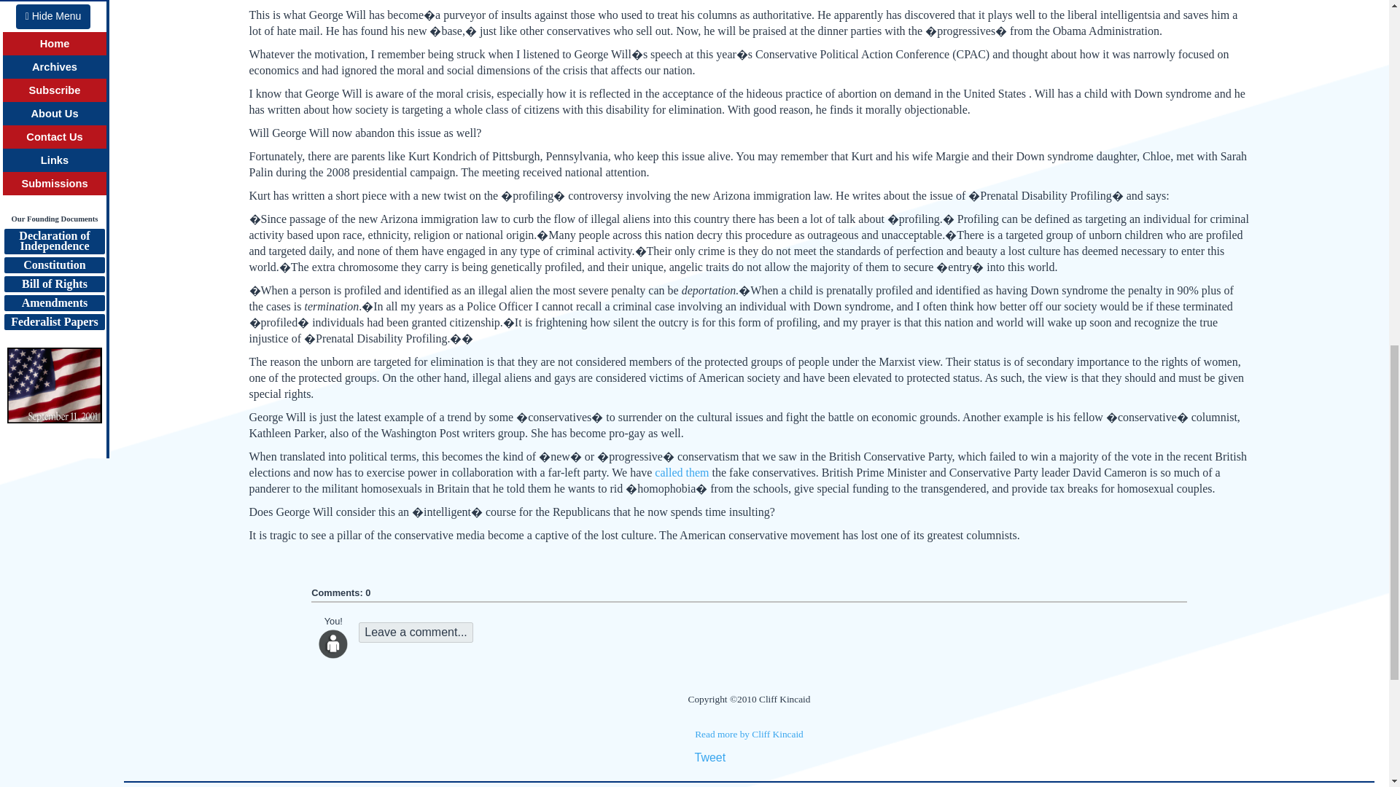 The height and width of the screenshot is (787, 1400). I want to click on Tweet, so click(709, 757).